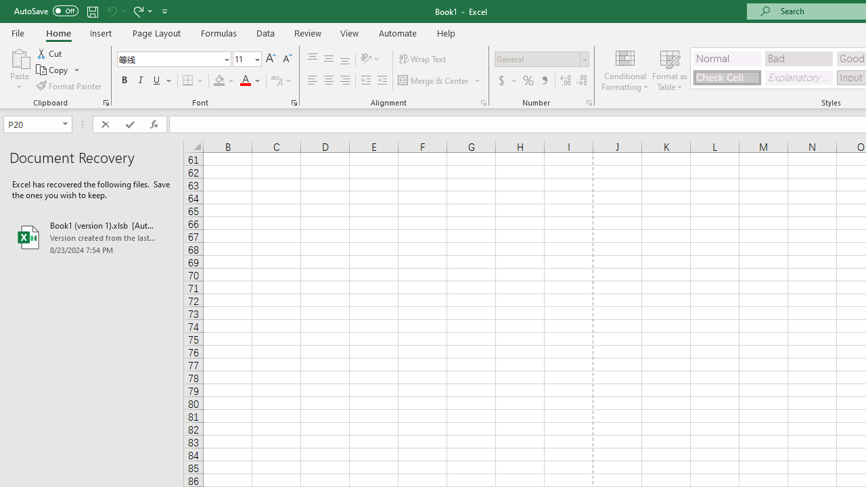  What do you see at coordinates (188, 81) in the screenshot?
I see `Bottom Border` at bounding box center [188, 81].